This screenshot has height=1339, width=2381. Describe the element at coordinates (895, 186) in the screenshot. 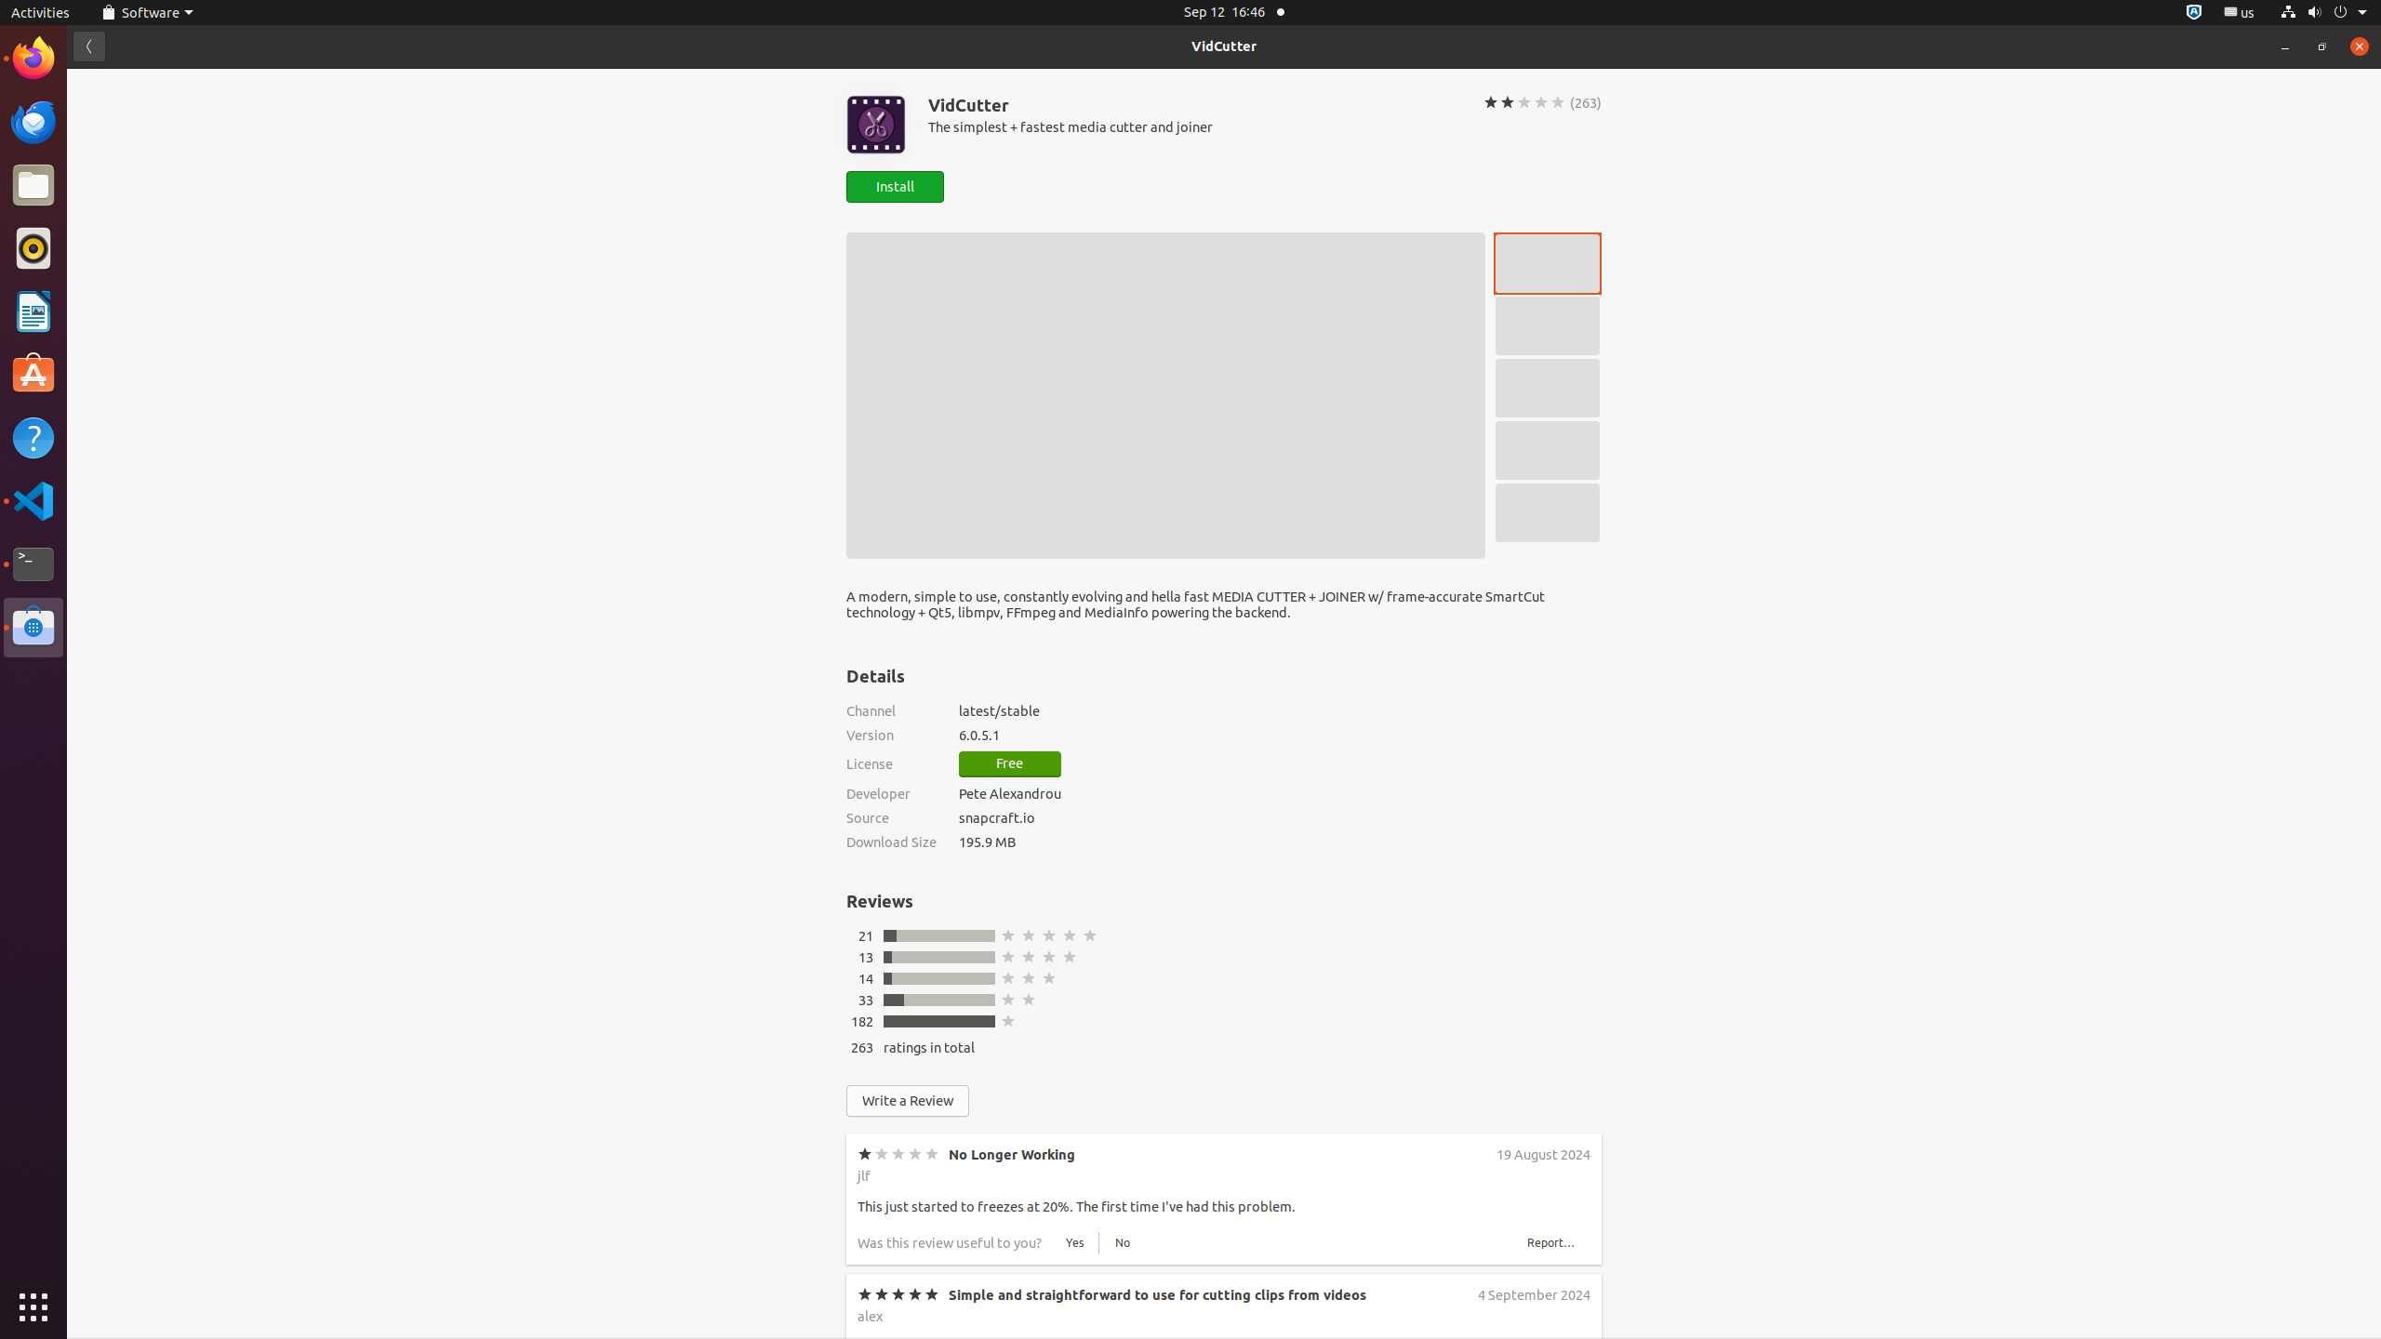

I see `Install` at that location.